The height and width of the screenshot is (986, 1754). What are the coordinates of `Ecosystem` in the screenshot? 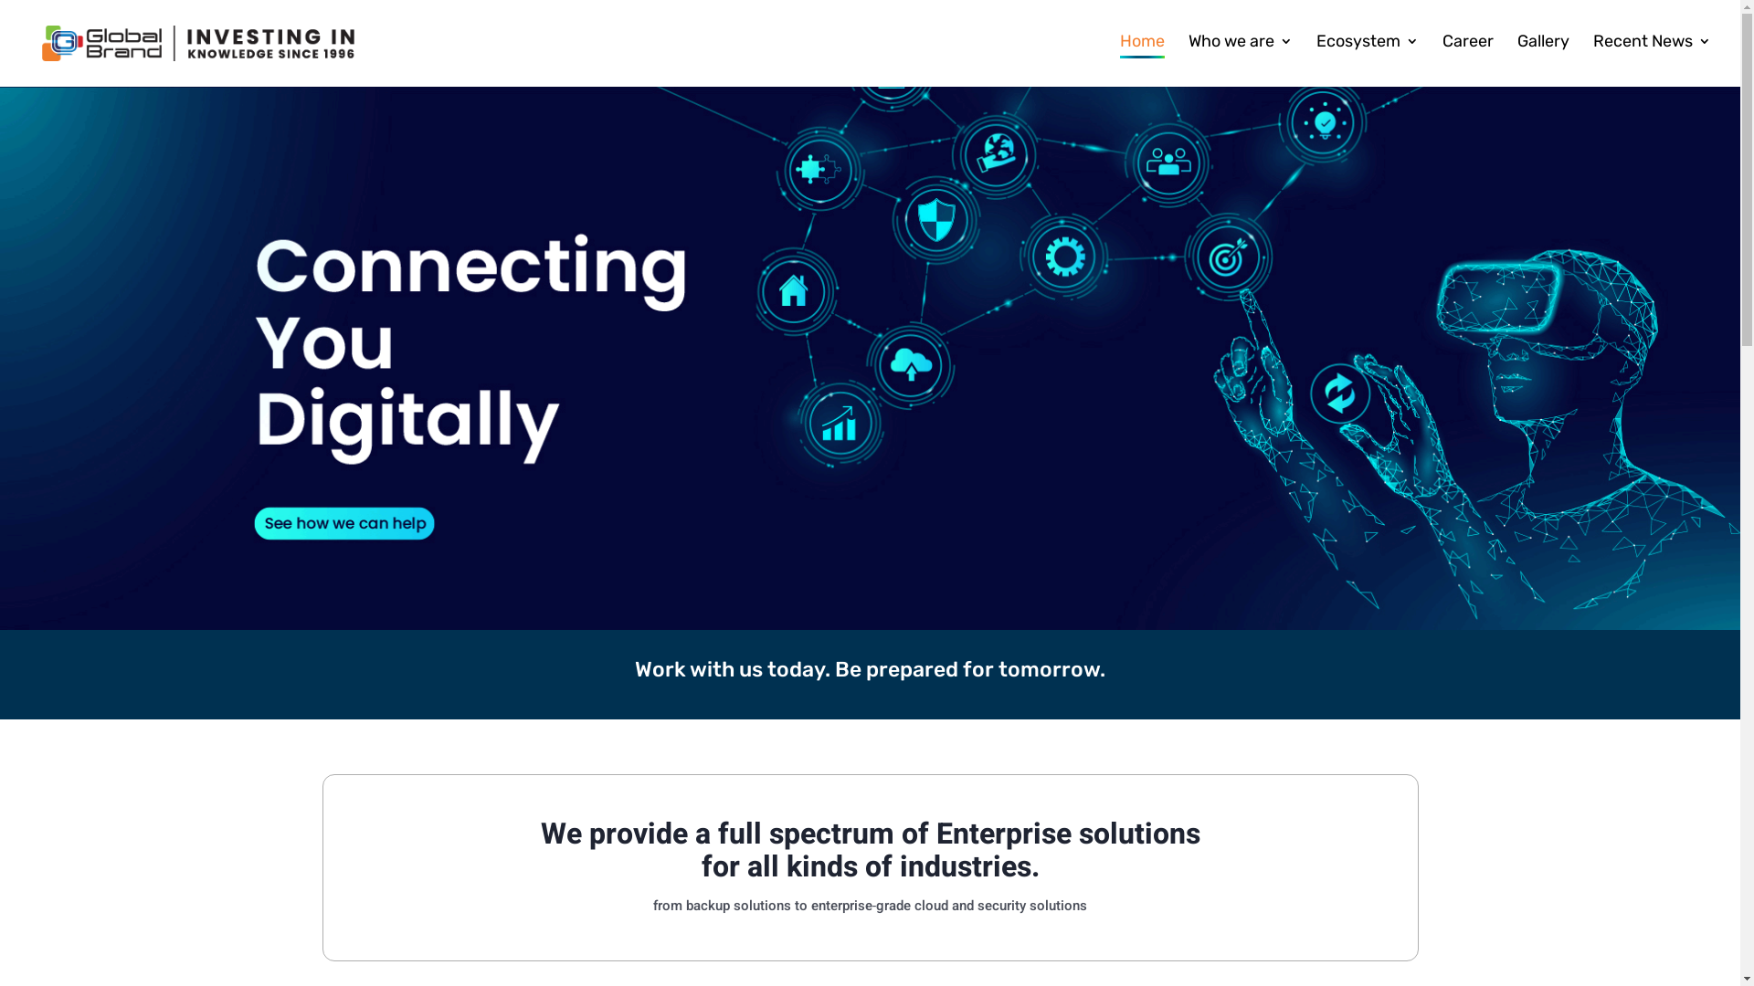 It's located at (1368, 58).